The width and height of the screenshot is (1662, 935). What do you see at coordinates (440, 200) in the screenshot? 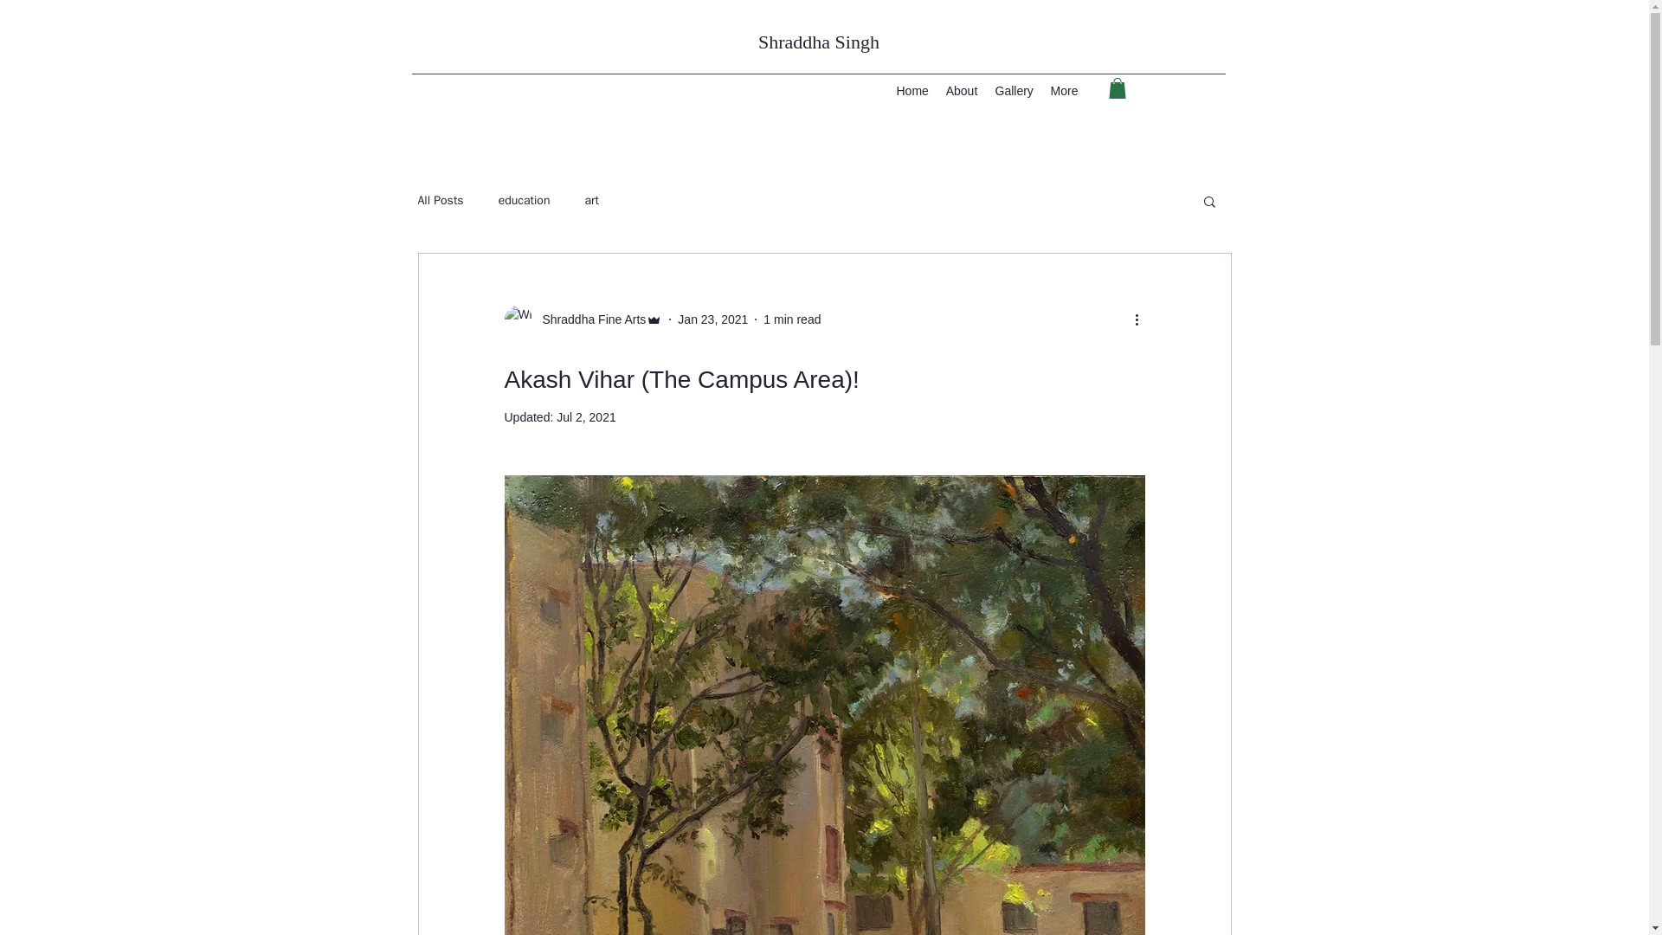
I see `All Posts` at bounding box center [440, 200].